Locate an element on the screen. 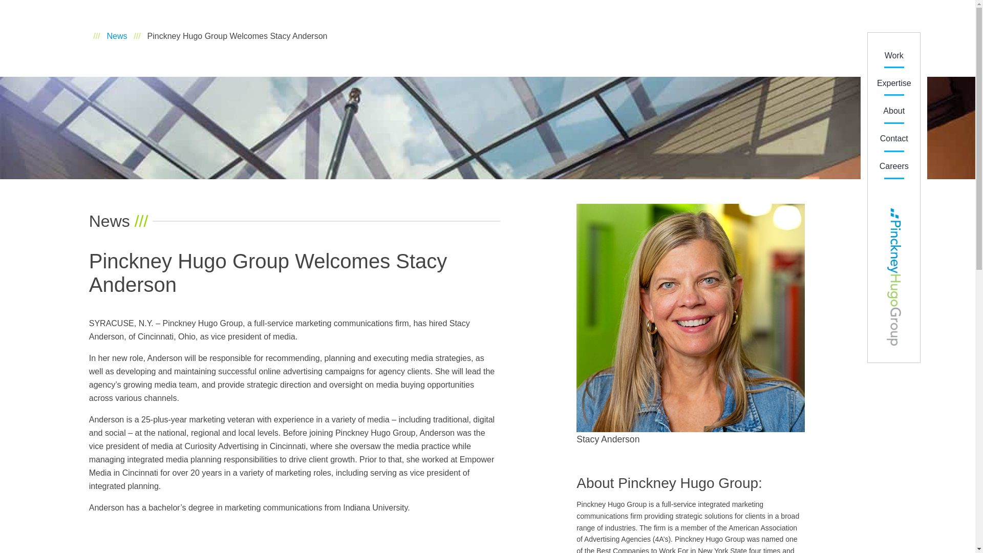 The image size is (983, 553). Expertise is located at coordinates (894, 83).